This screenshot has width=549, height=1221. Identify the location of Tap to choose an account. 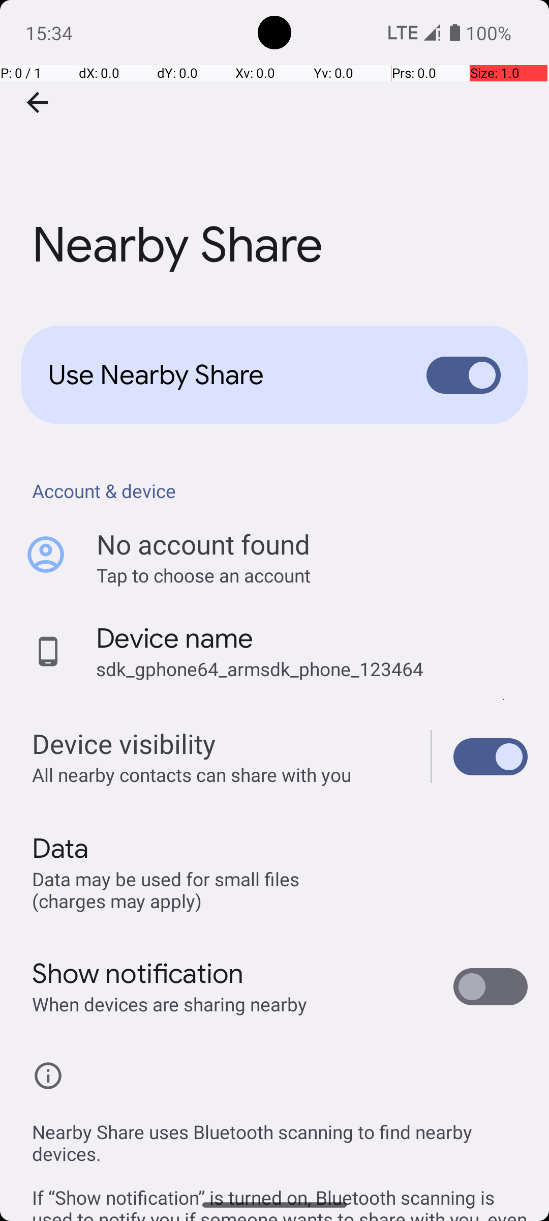
(312, 575).